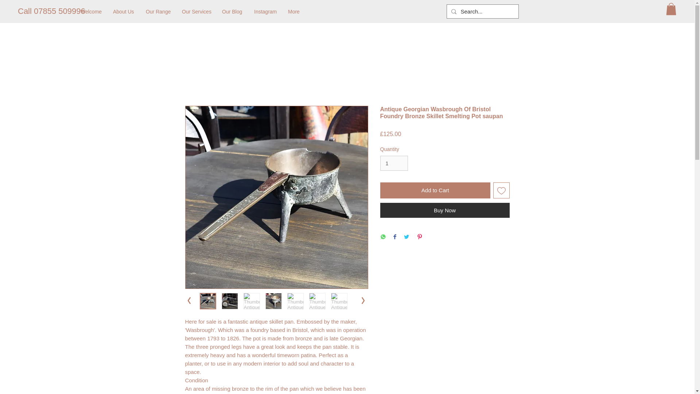 This screenshot has width=700, height=394. Describe the element at coordinates (158, 12) in the screenshot. I see `Our Range` at that location.